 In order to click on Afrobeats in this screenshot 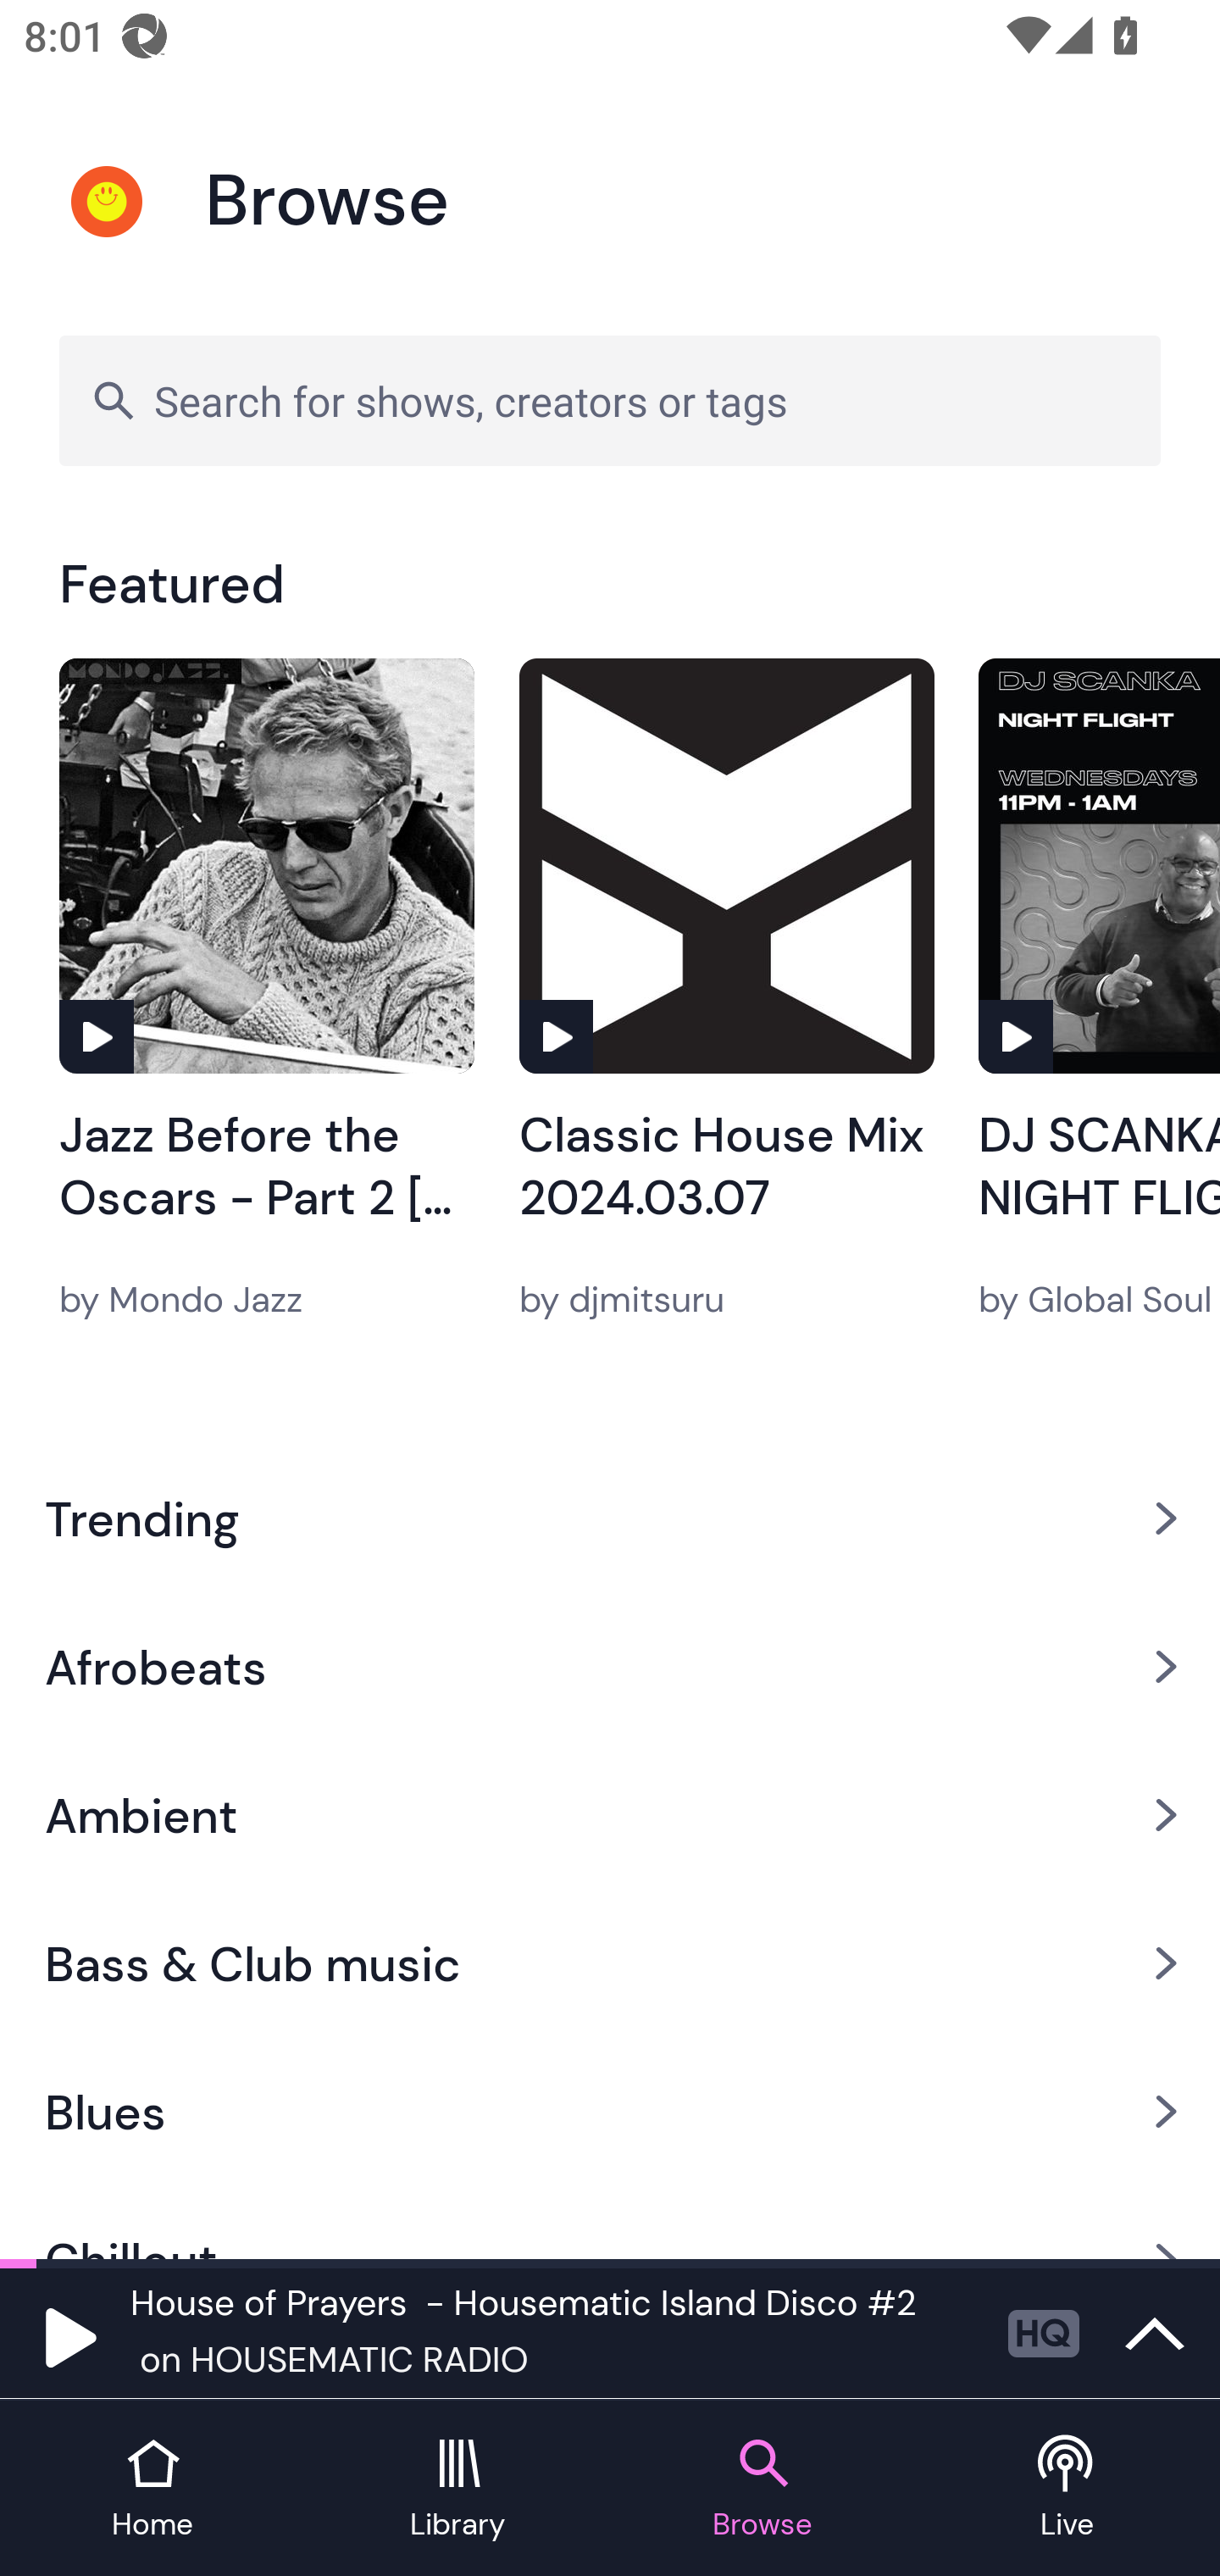, I will do `click(610, 1666)`.